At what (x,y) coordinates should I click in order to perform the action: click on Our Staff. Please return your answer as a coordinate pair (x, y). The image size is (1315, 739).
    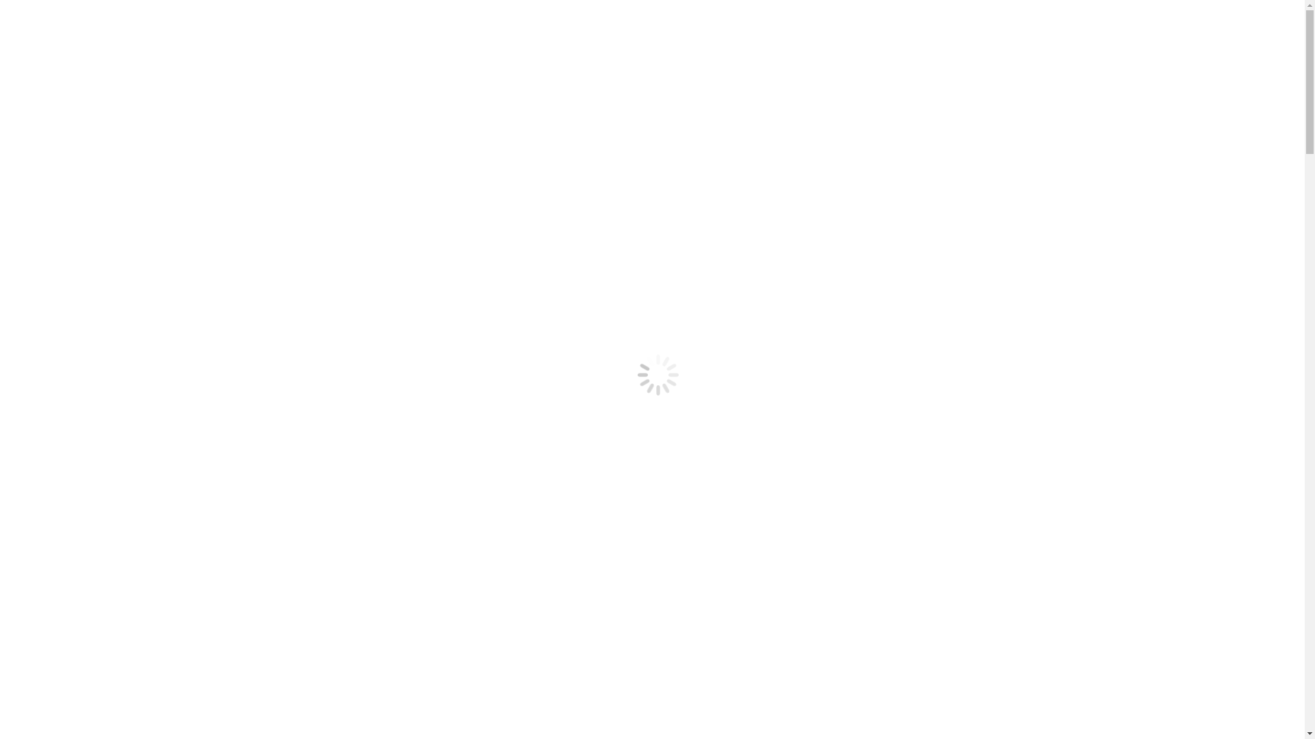
    Looking at the image, I should click on (81, 547).